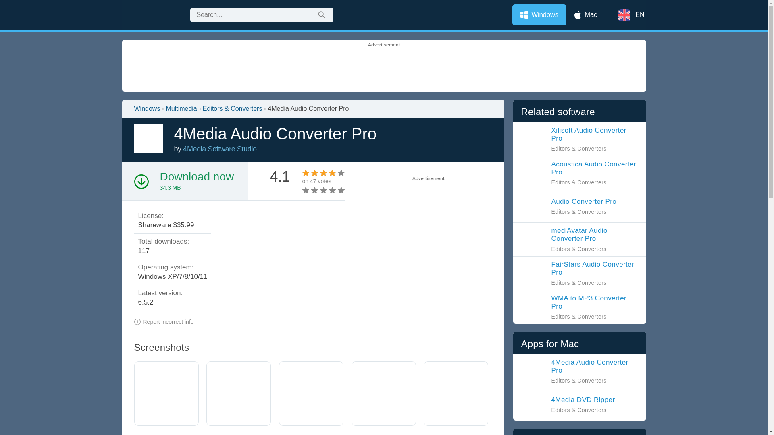 The width and height of the screenshot is (774, 435). What do you see at coordinates (568, 206) in the screenshot?
I see `Audio Converter Pro` at bounding box center [568, 206].